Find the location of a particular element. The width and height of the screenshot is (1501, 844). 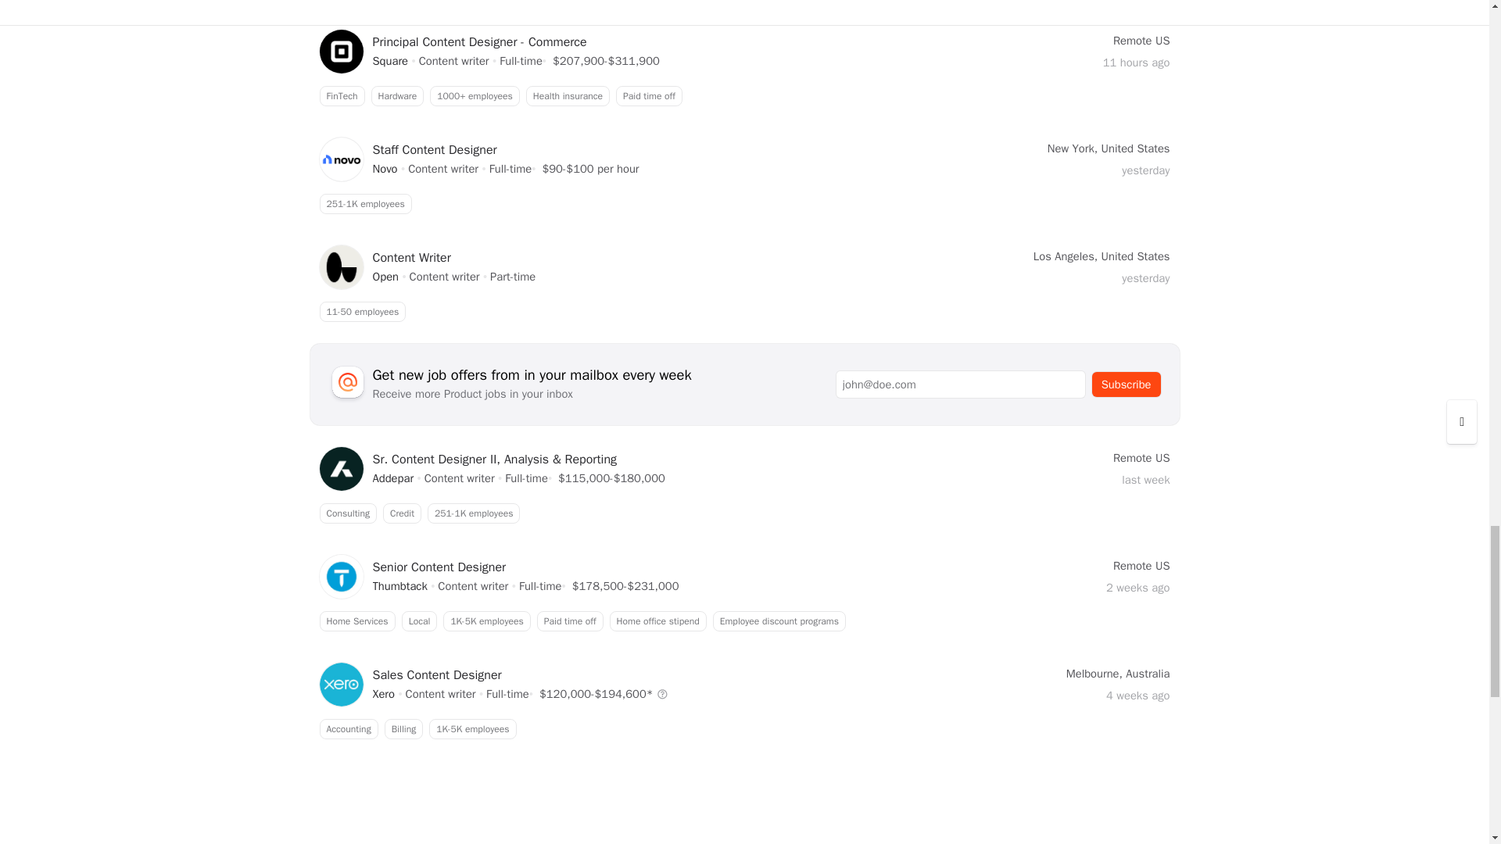

251-1K employees is located at coordinates (392, 478).